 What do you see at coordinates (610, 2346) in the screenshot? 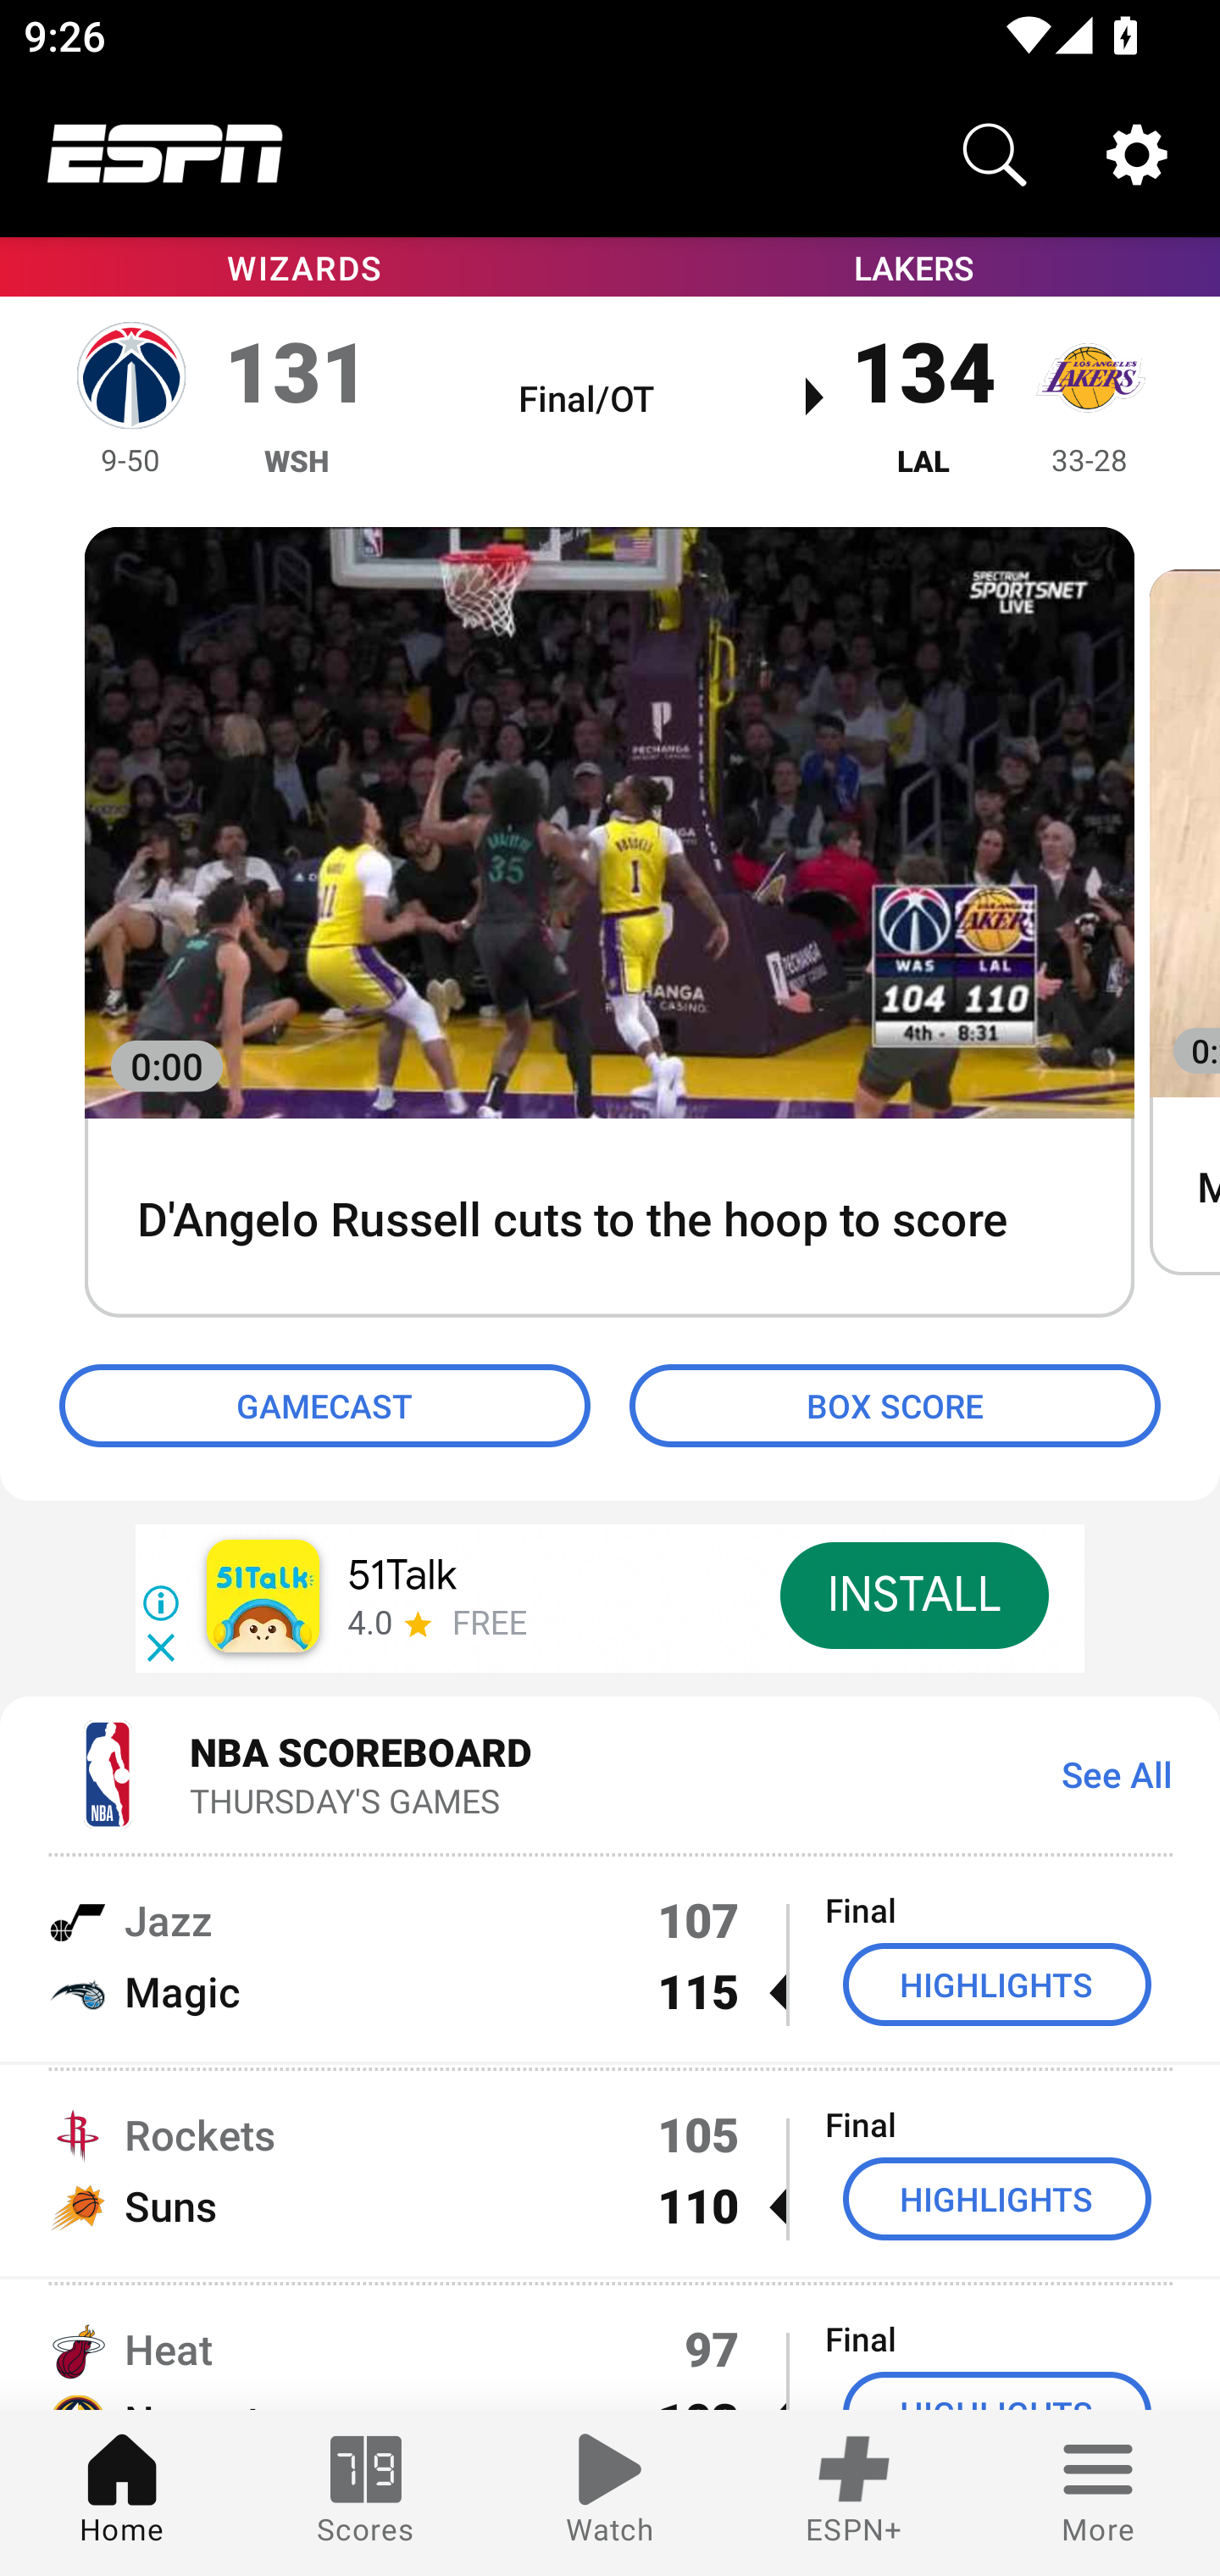
I see `Heat 97 Final Nuggets 103  HIGHLIGHTS` at bounding box center [610, 2346].